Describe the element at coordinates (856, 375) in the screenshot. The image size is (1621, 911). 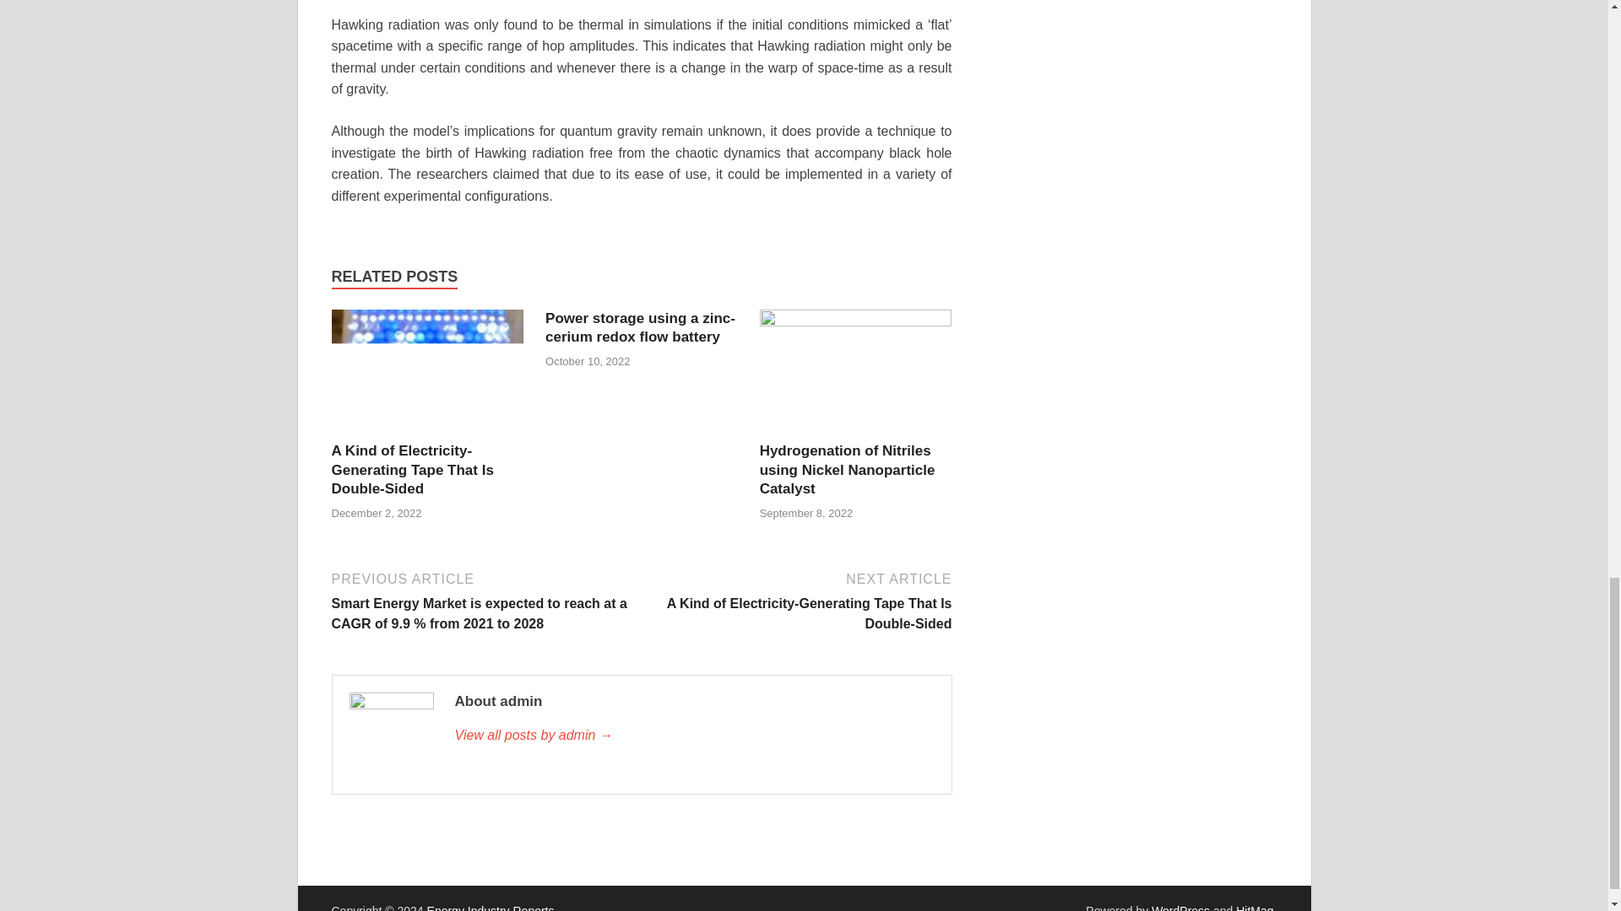
I see `Hydrogenation of Nitriles using Nickel Nanoparticle Catalyst` at that location.